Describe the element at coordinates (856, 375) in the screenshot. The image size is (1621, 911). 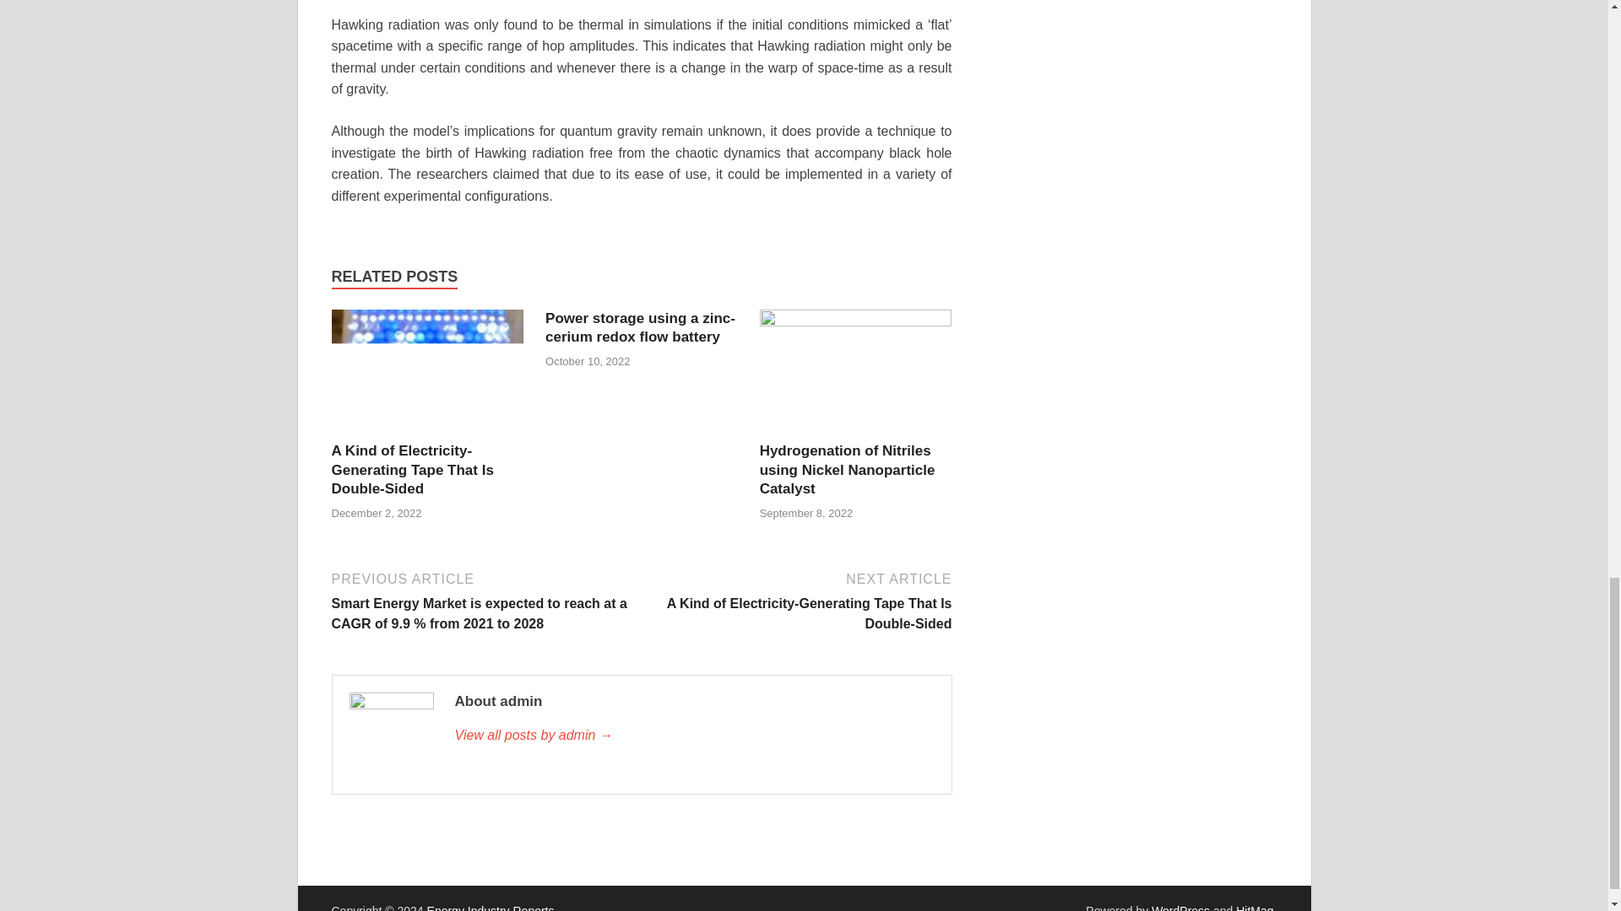
I see `Hydrogenation of Nitriles using Nickel Nanoparticle Catalyst` at that location.